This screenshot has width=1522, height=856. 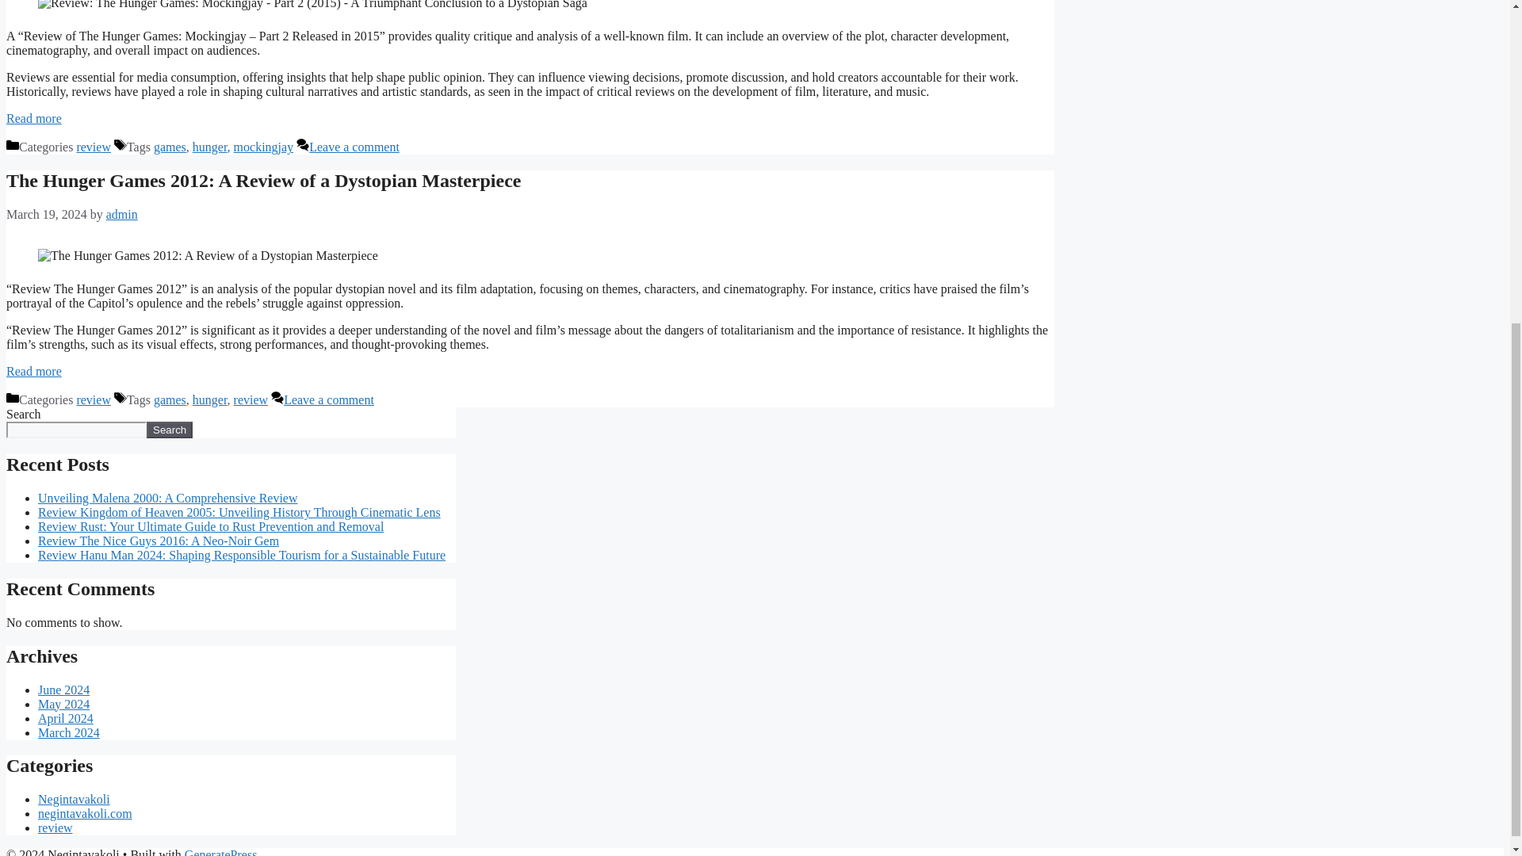 What do you see at coordinates (33, 371) in the screenshot?
I see `Read more` at bounding box center [33, 371].